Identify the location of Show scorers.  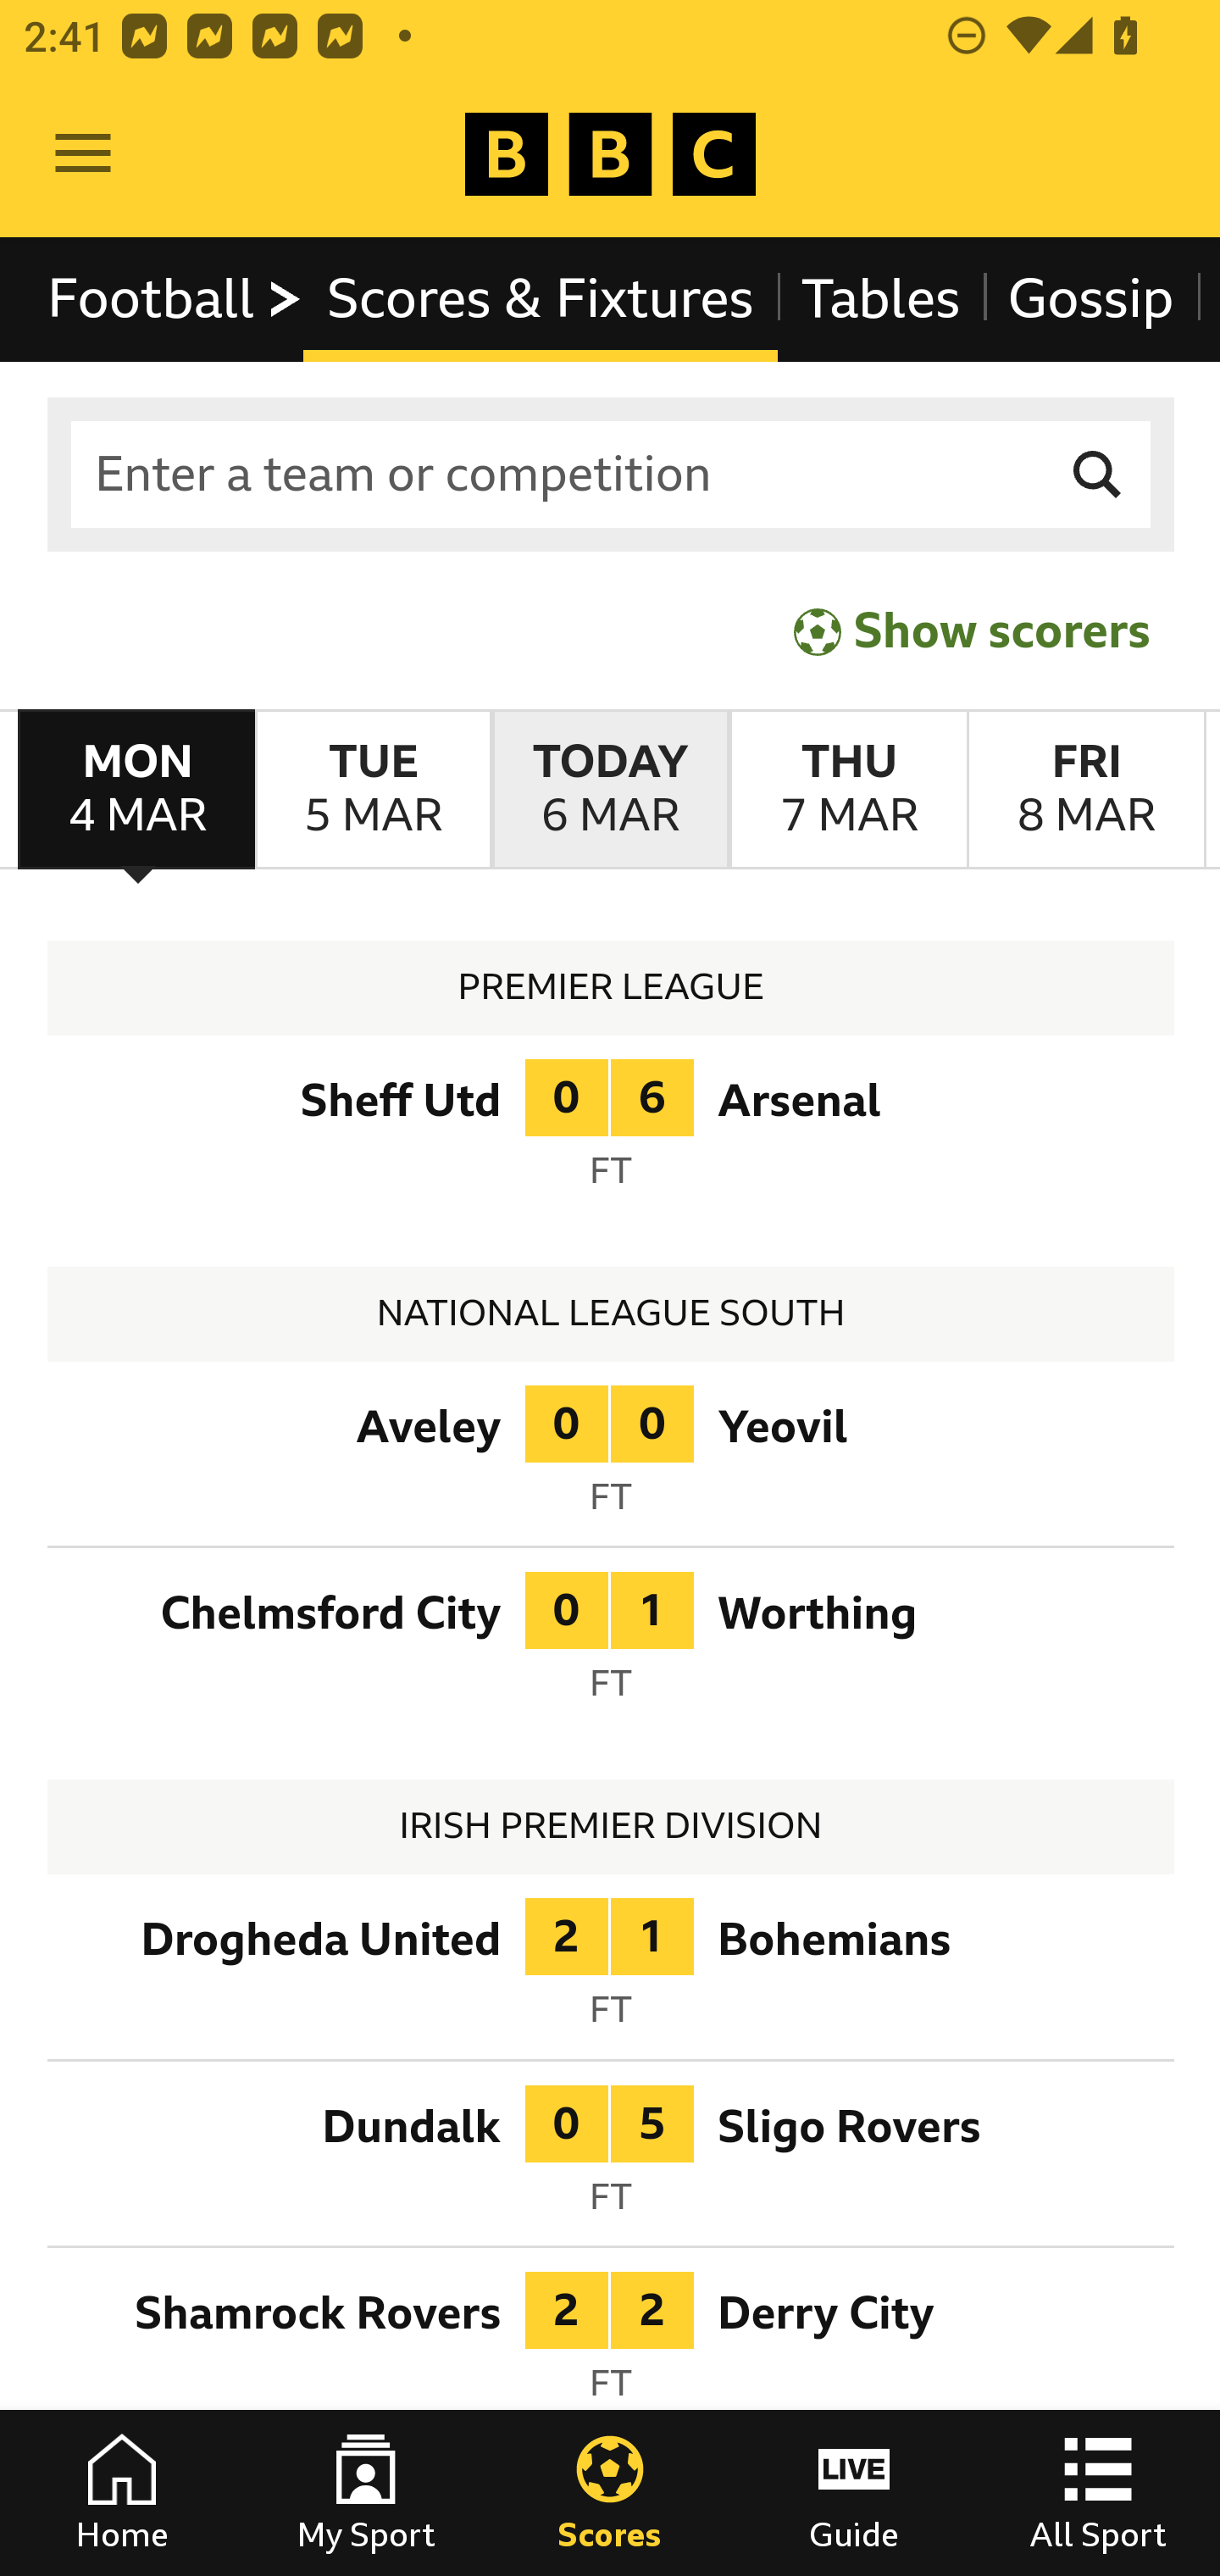
(972, 630).